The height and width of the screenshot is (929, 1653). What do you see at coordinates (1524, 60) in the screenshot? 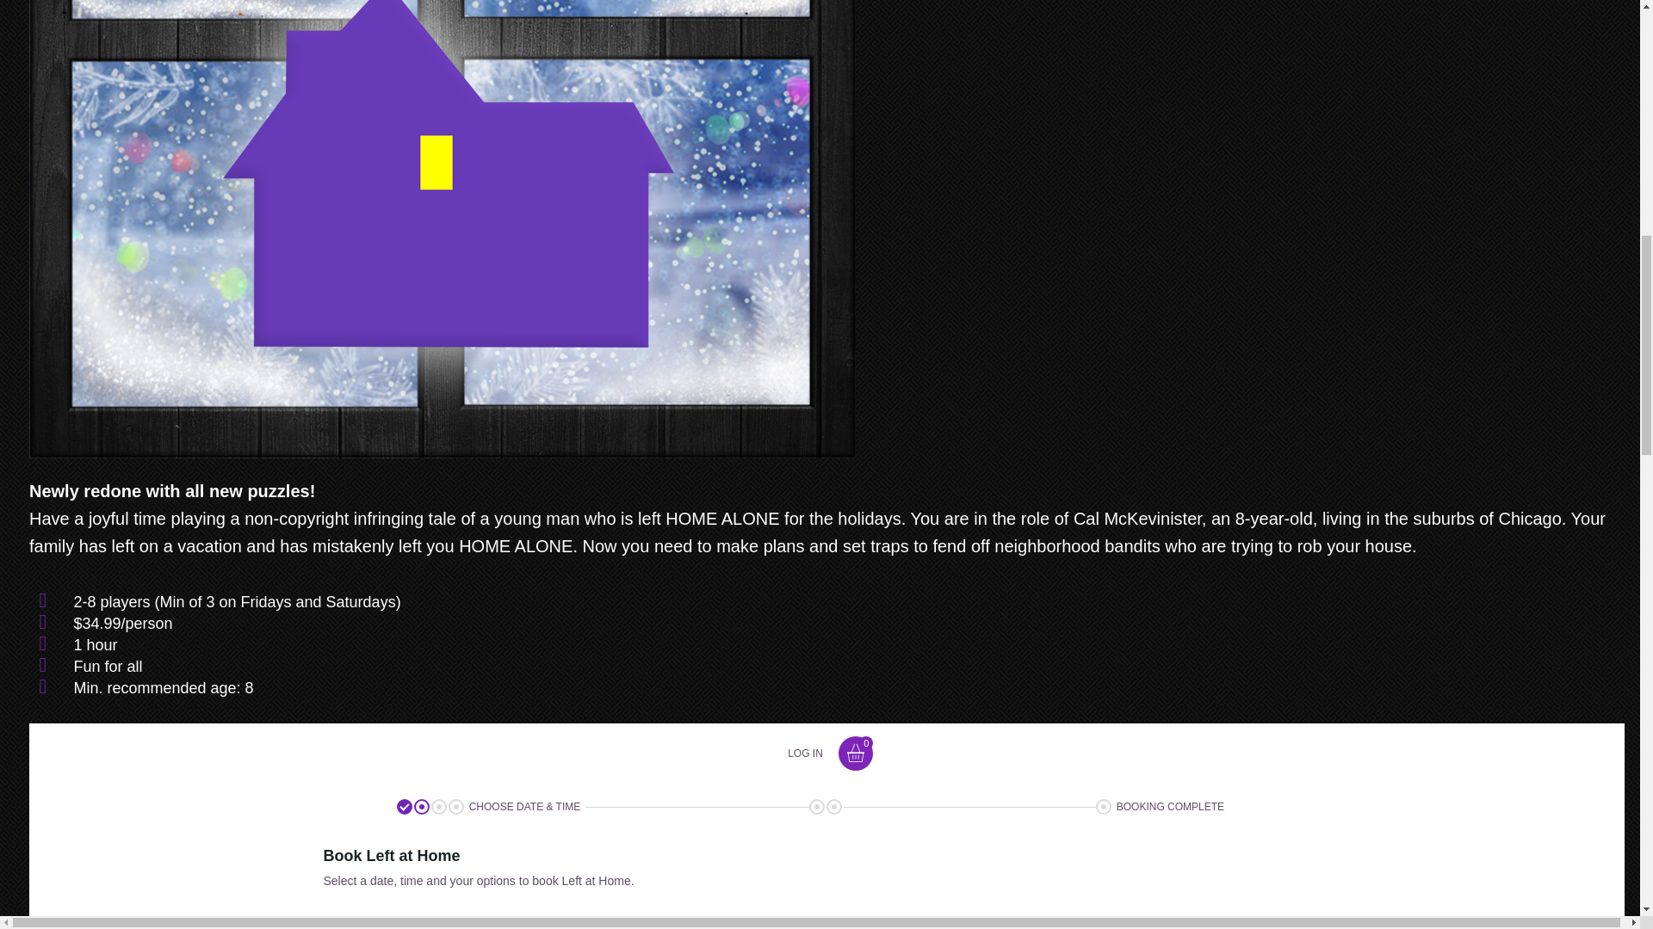
I see `FareHarbor` at bounding box center [1524, 60].